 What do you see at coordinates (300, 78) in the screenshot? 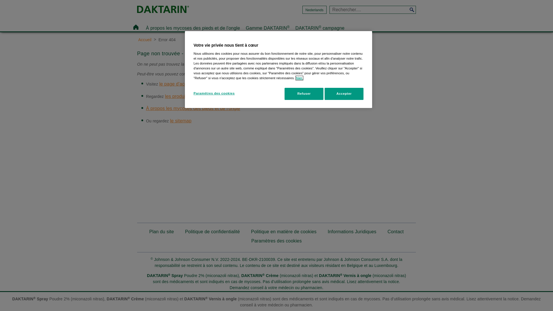
I see `hier.` at bounding box center [300, 78].